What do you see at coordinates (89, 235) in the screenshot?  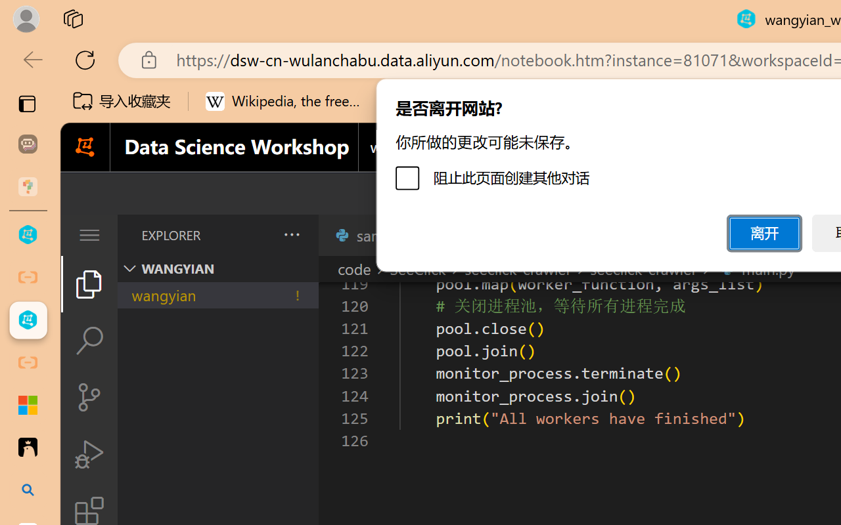 I see `Application Menu` at bounding box center [89, 235].